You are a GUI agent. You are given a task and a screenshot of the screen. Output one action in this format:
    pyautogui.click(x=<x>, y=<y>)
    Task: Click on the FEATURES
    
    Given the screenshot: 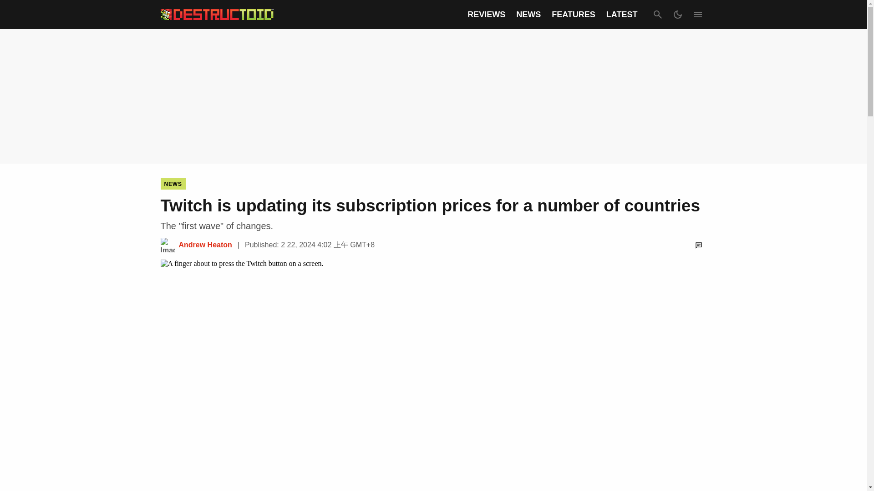 What is the action you would take?
    pyautogui.click(x=573, y=15)
    